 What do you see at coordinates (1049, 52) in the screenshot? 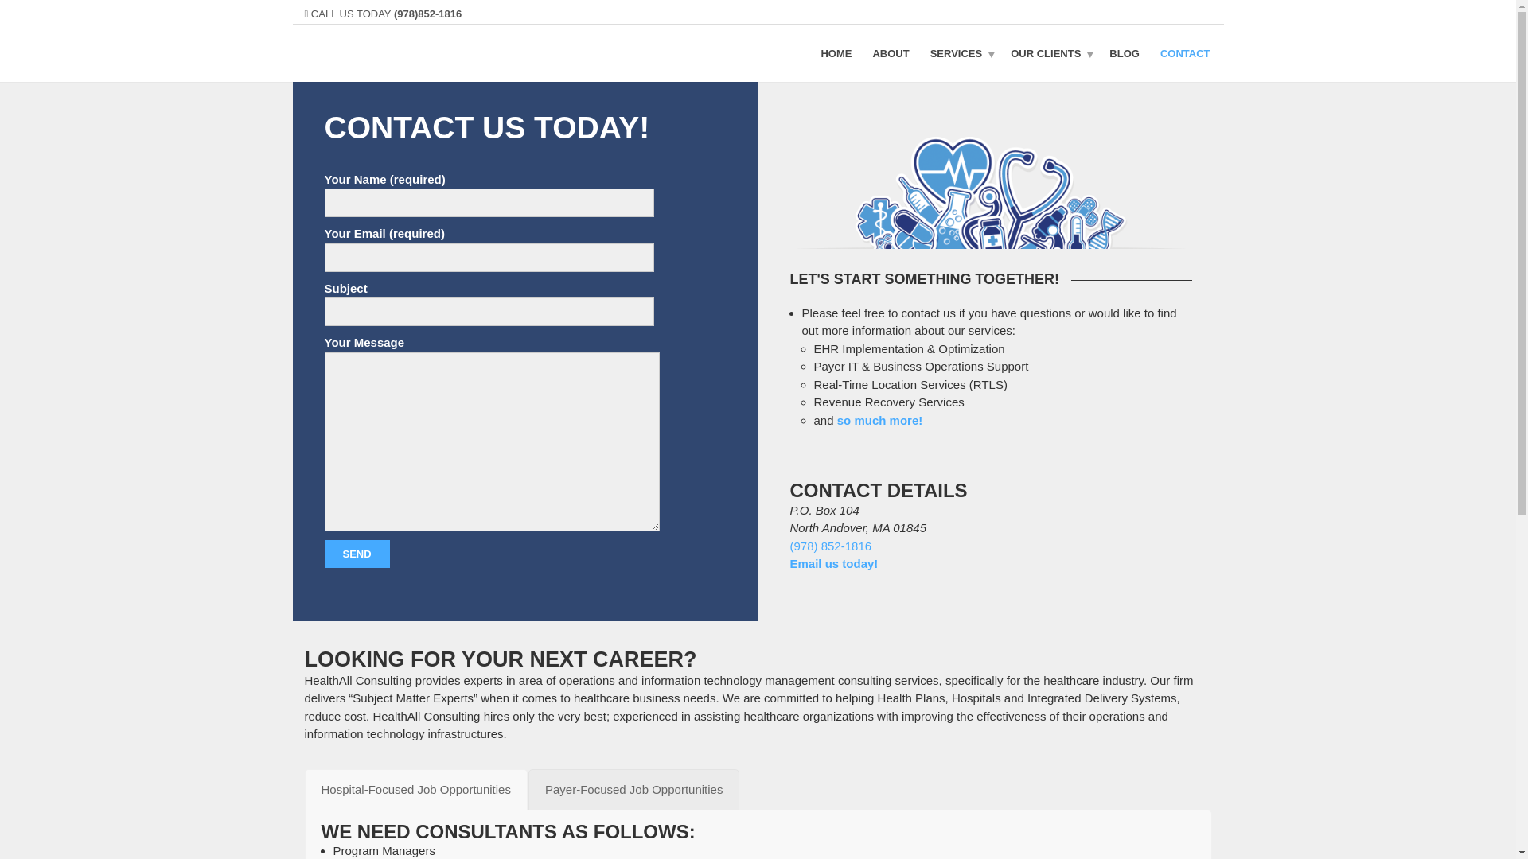
I see `Our Clients` at bounding box center [1049, 52].